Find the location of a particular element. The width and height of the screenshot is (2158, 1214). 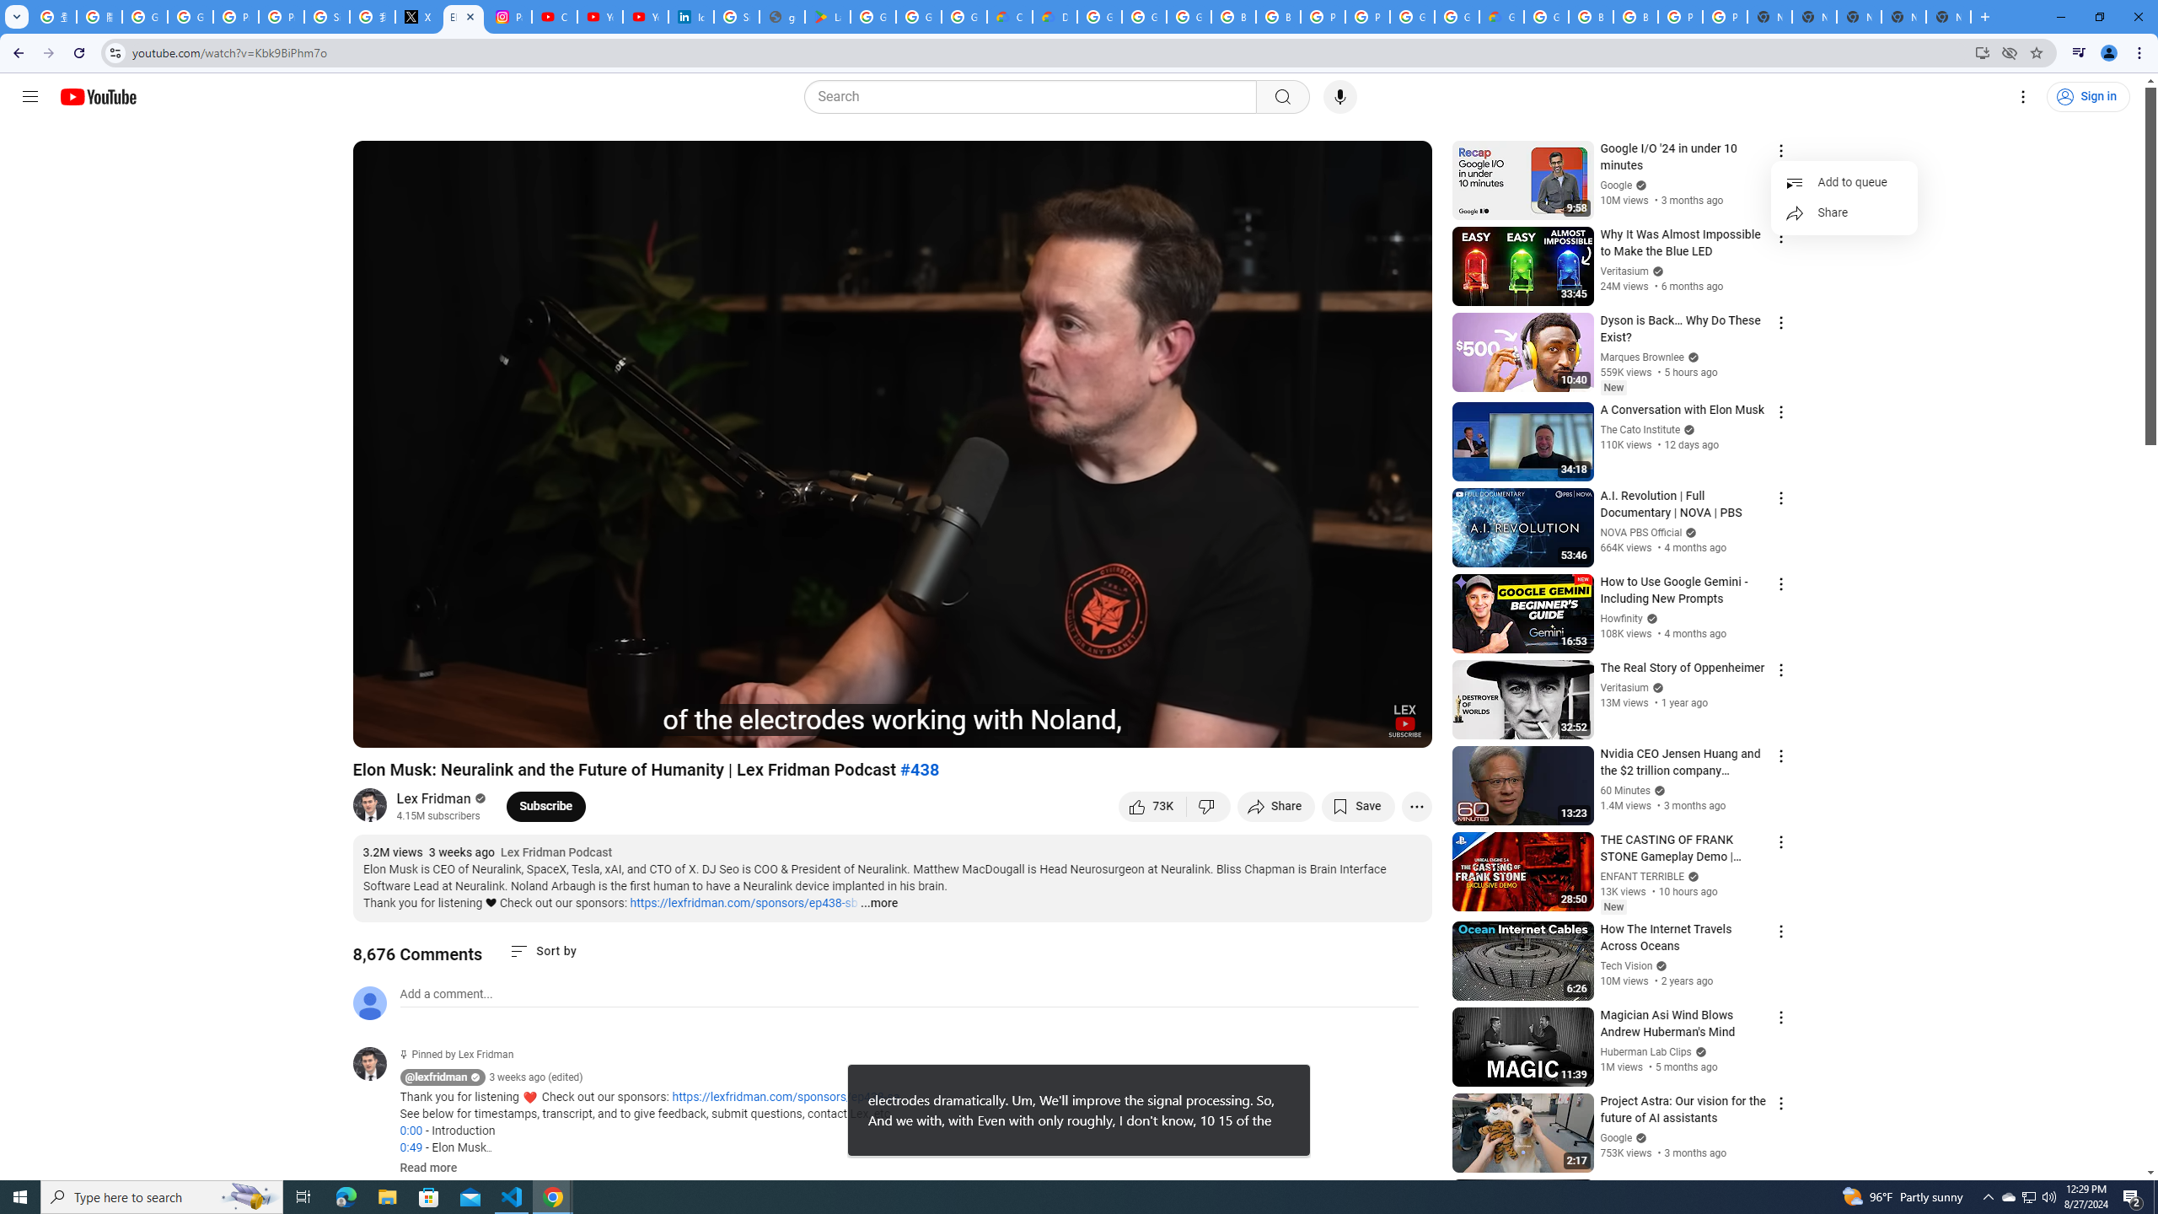

Guide is located at coordinates (30, 97).